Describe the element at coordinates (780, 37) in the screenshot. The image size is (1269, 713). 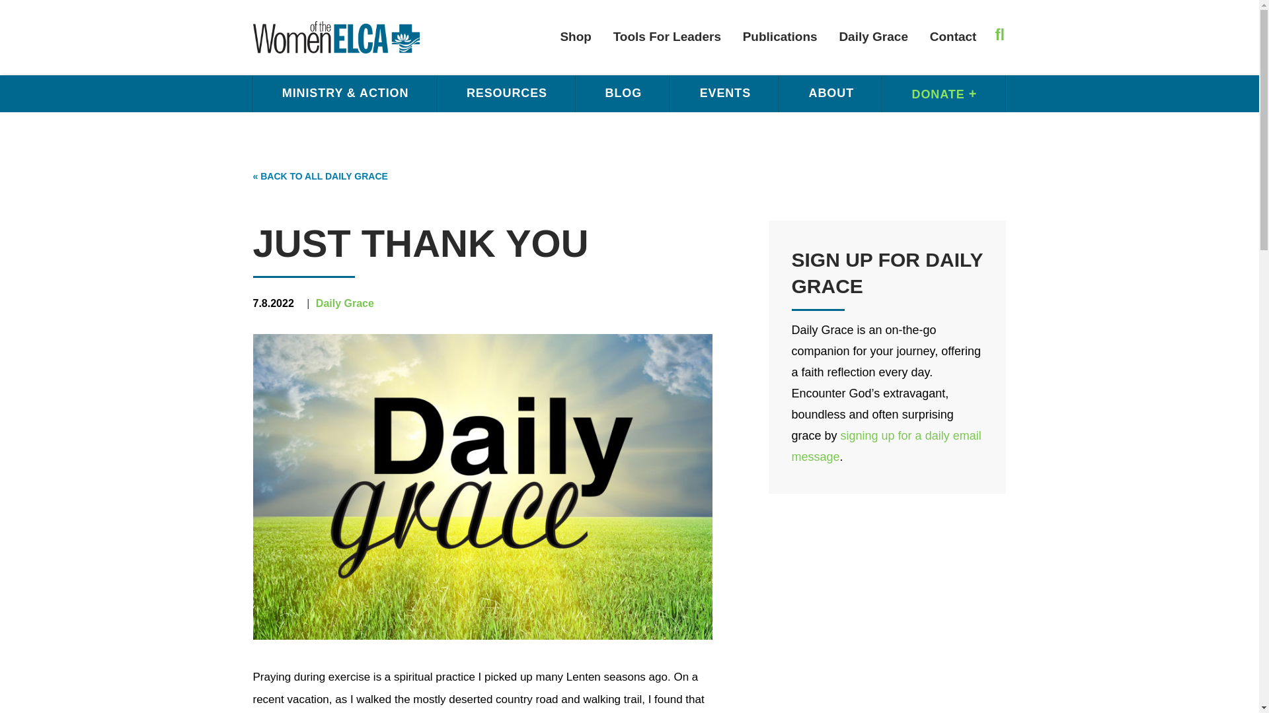
I see `Publications` at that location.